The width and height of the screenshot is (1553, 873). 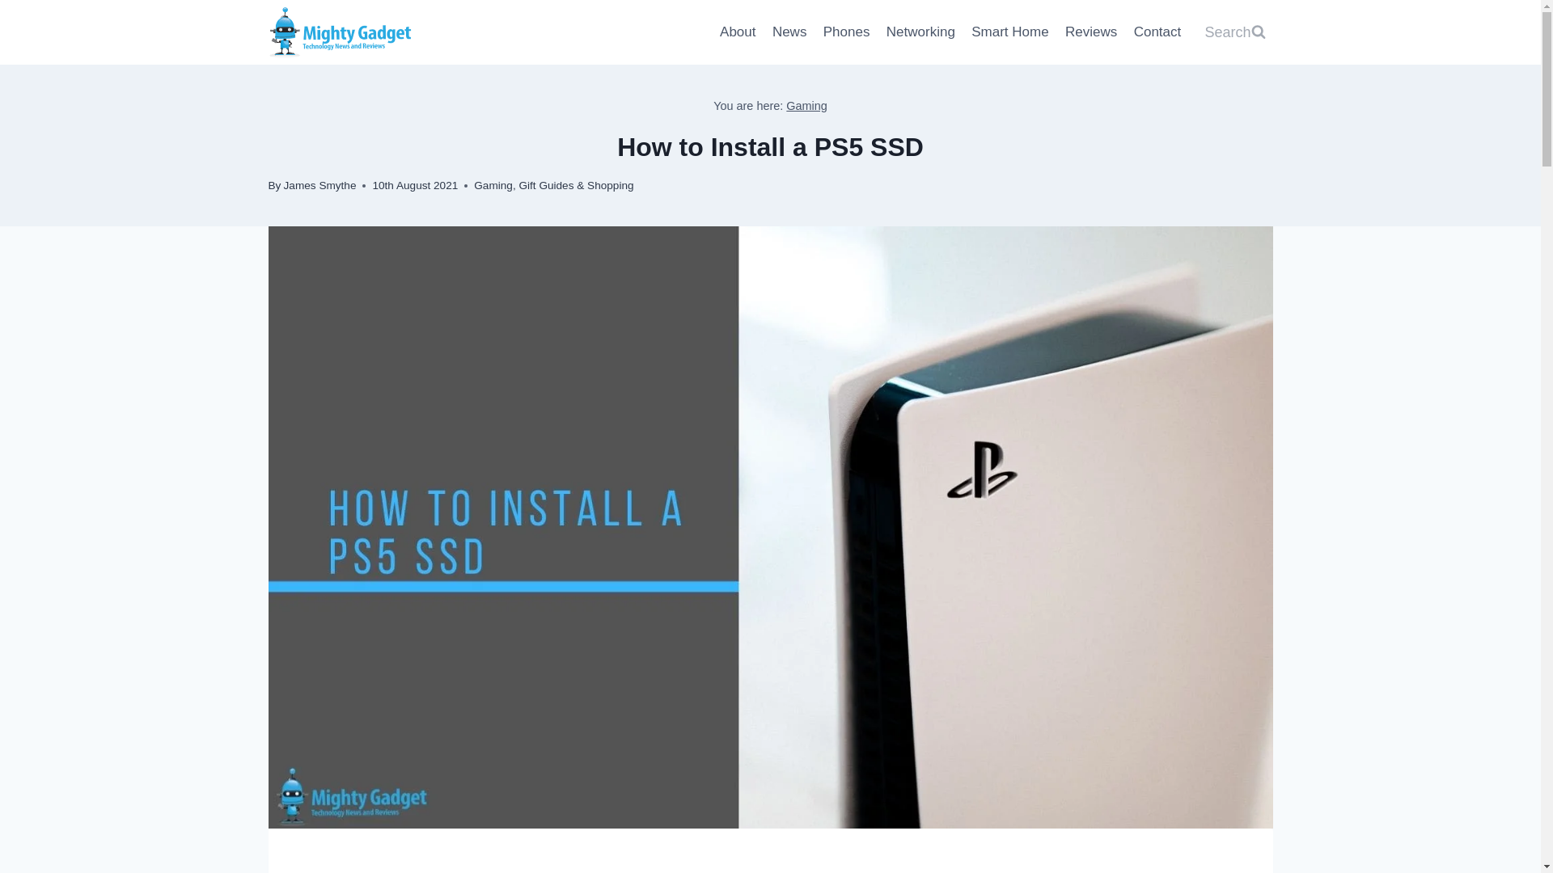 What do you see at coordinates (789, 32) in the screenshot?
I see `News` at bounding box center [789, 32].